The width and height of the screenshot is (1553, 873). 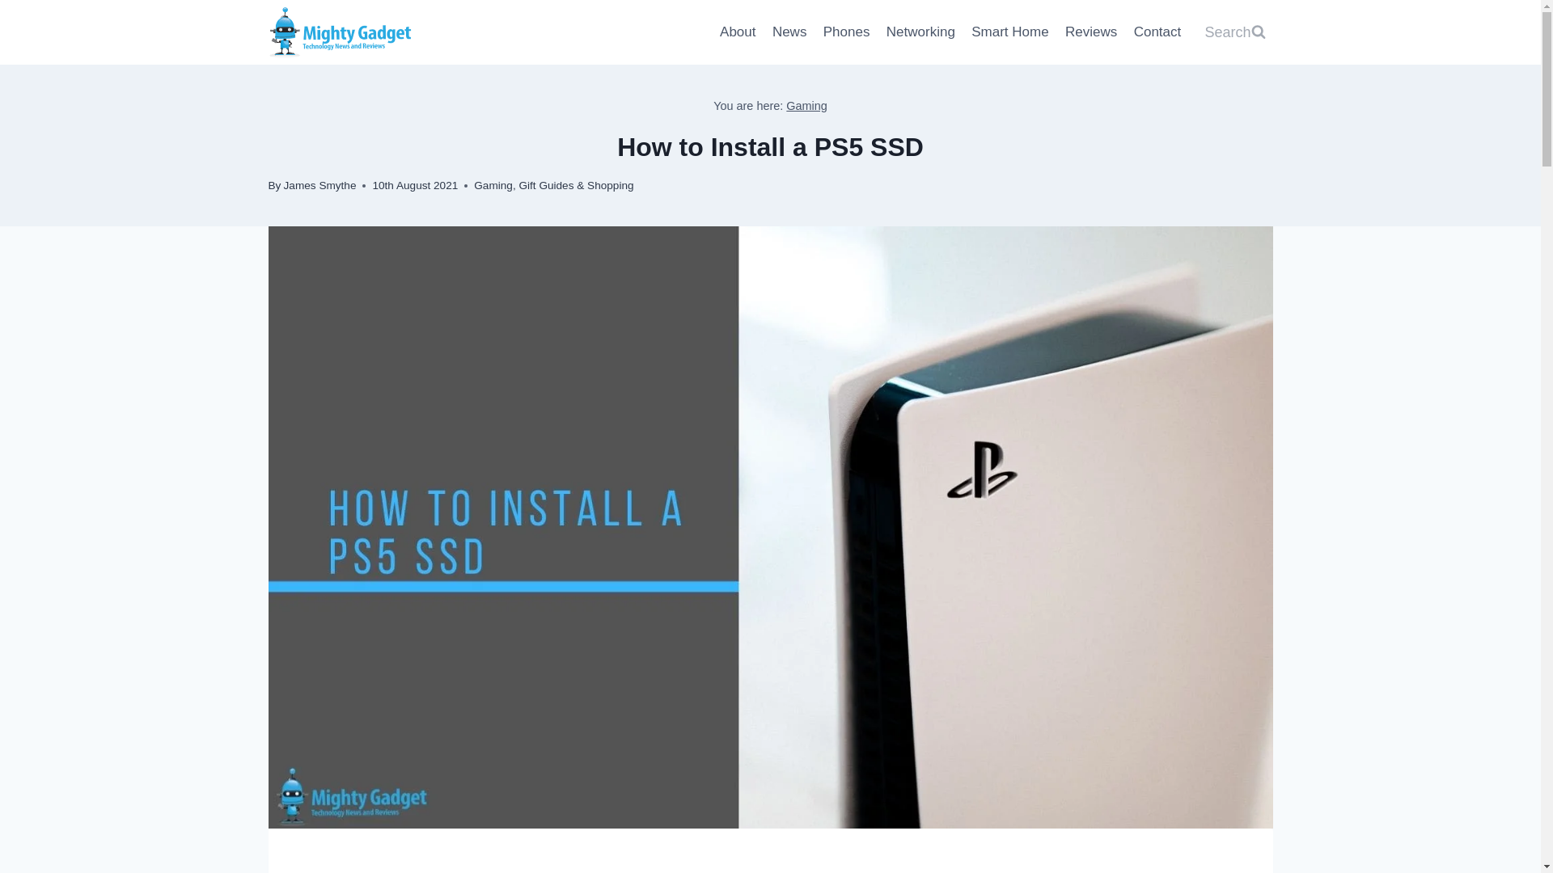 What do you see at coordinates (789, 32) in the screenshot?
I see `News` at bounding box center [789, 32].